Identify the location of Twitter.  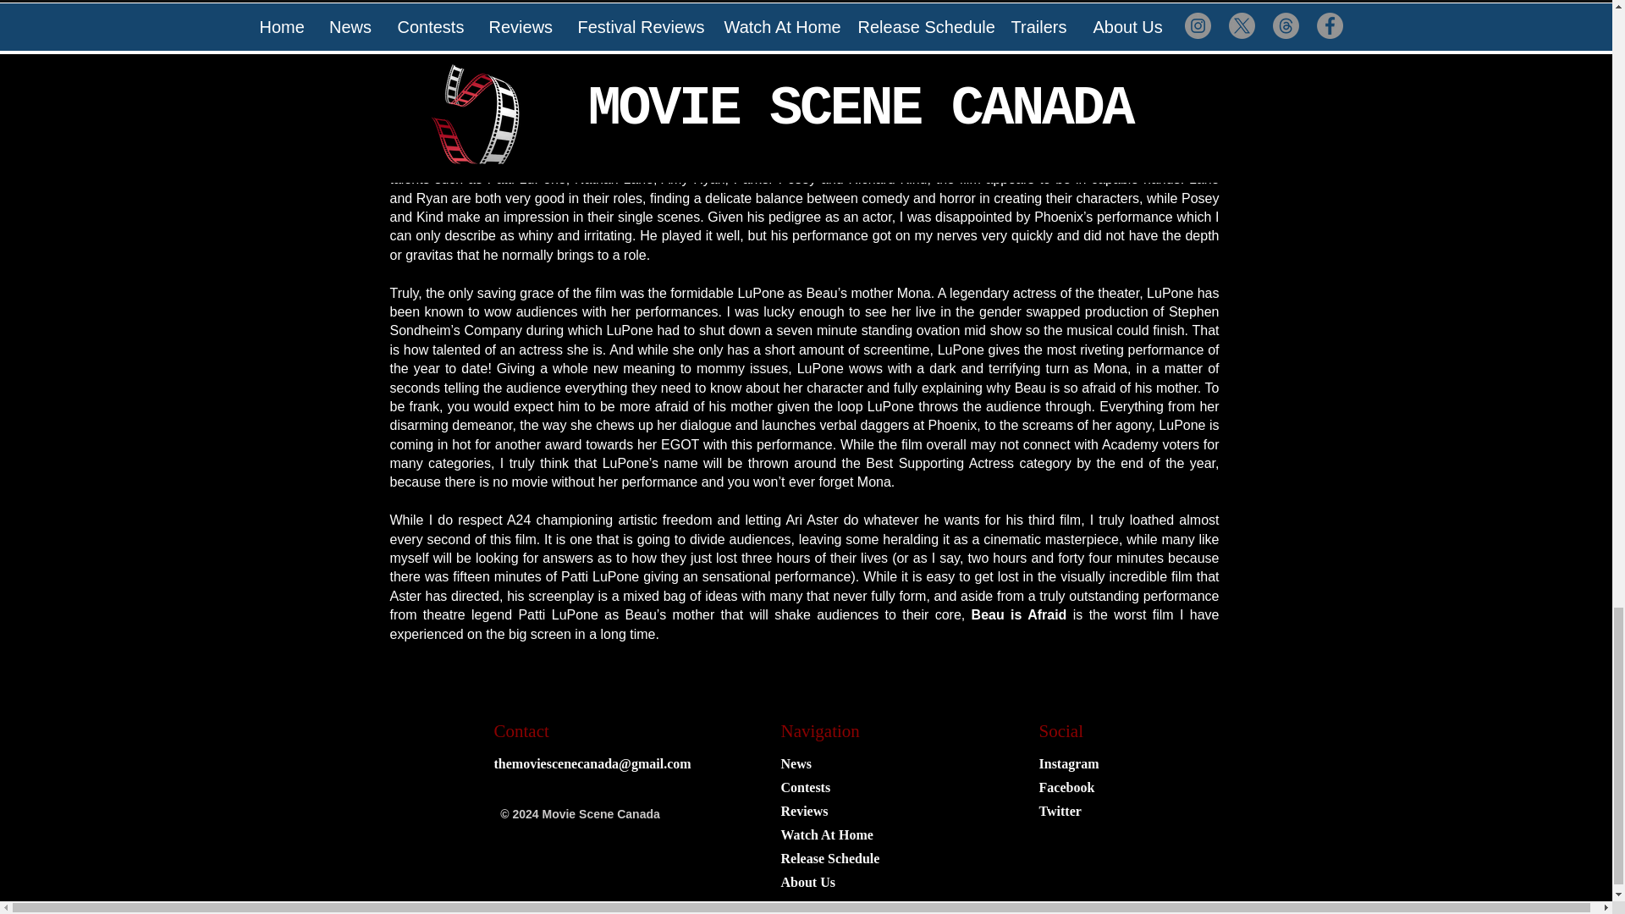
(1060, 811).